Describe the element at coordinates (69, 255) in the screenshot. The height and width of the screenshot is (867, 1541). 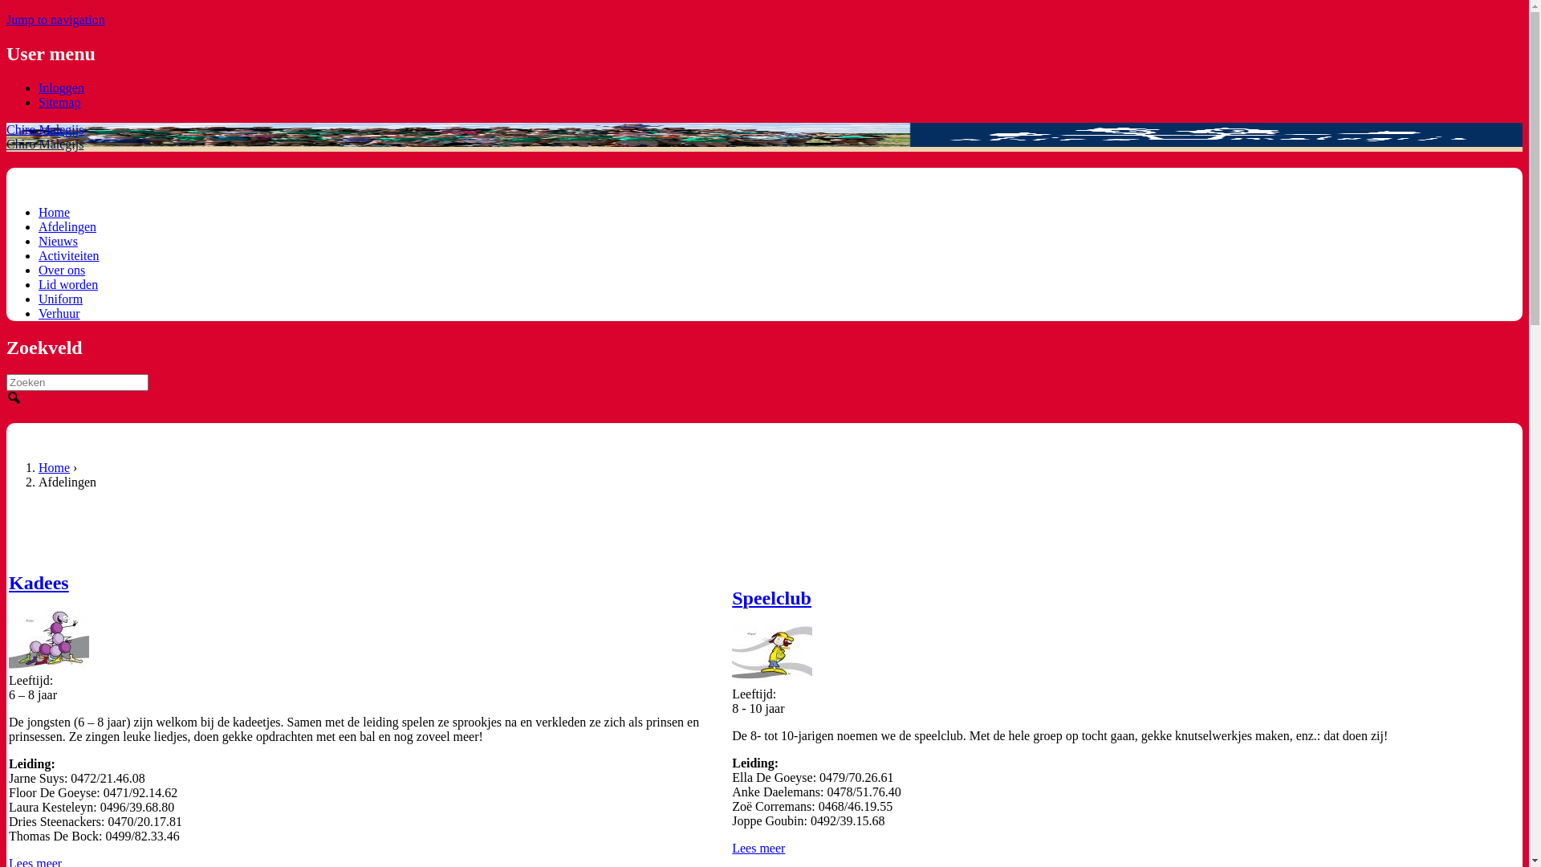
I see `Activiteiten` at that location.